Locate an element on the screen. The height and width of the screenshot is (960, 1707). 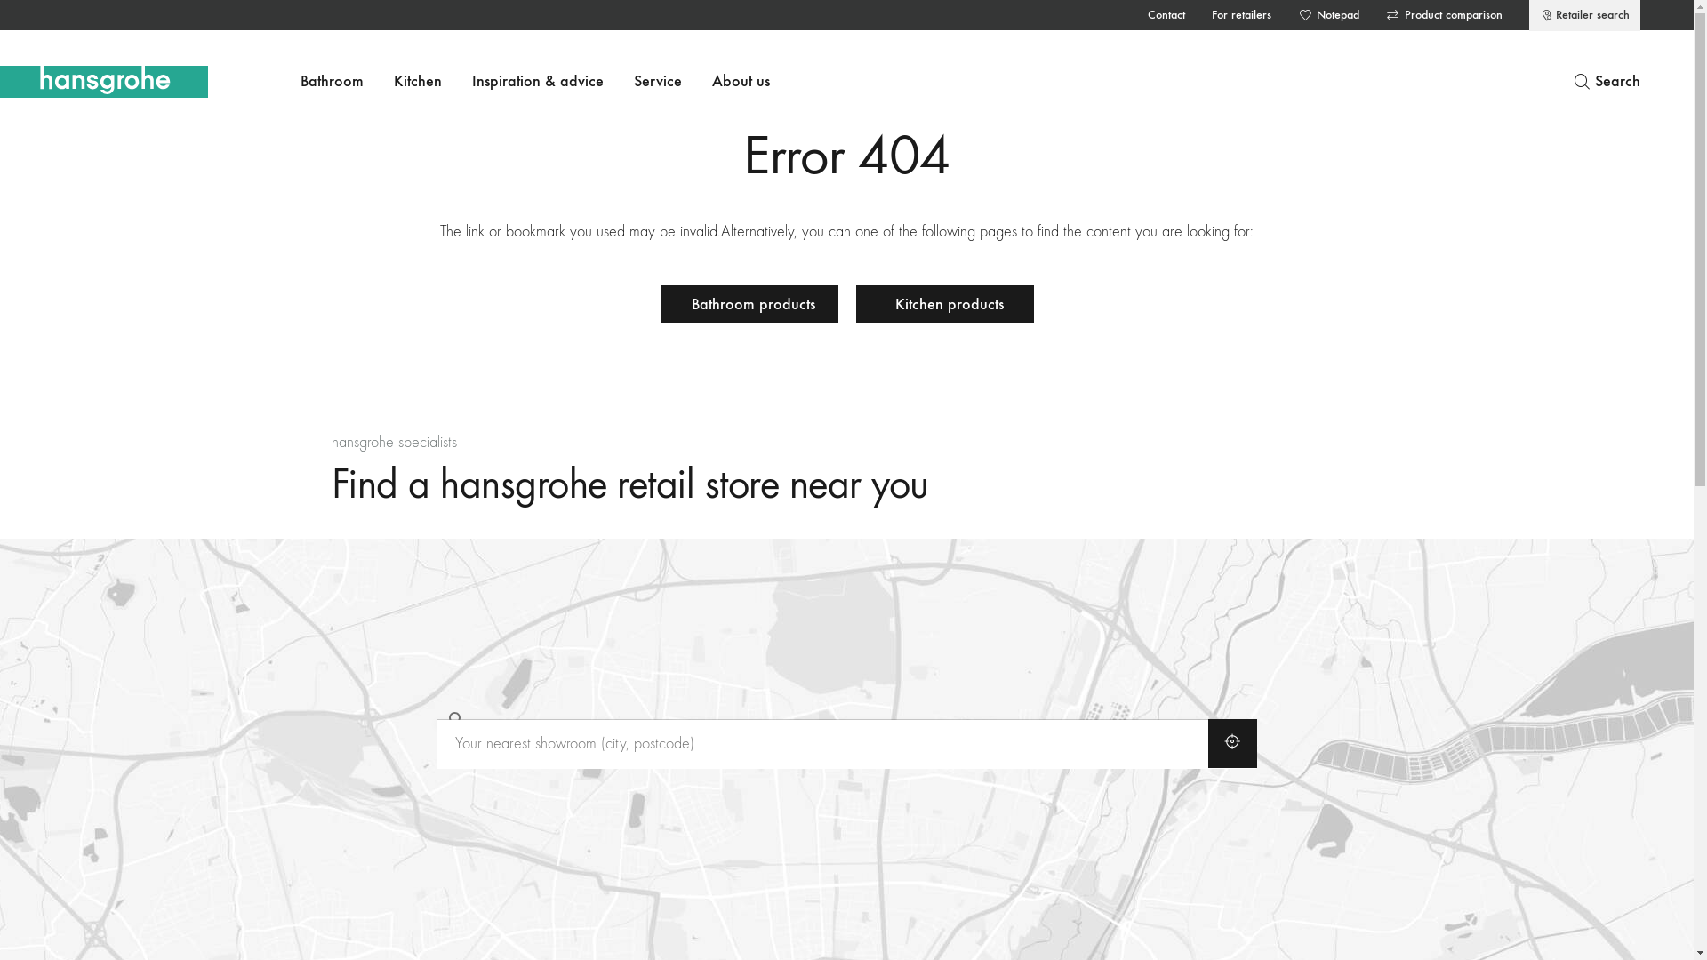
Notepad is located at coordinates (1328, 15).